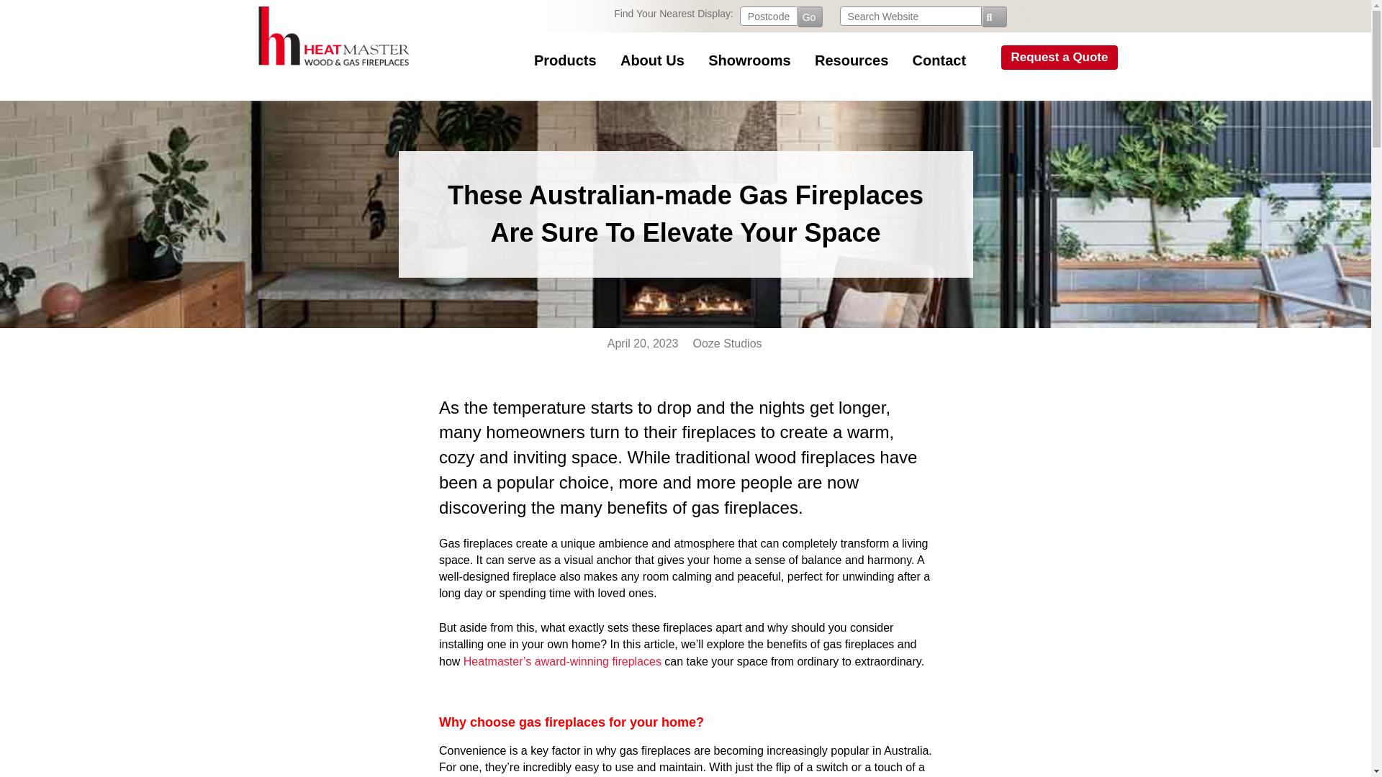 This screenshot has height=777, width=1382. I want to click on Go, so click(810, 16).